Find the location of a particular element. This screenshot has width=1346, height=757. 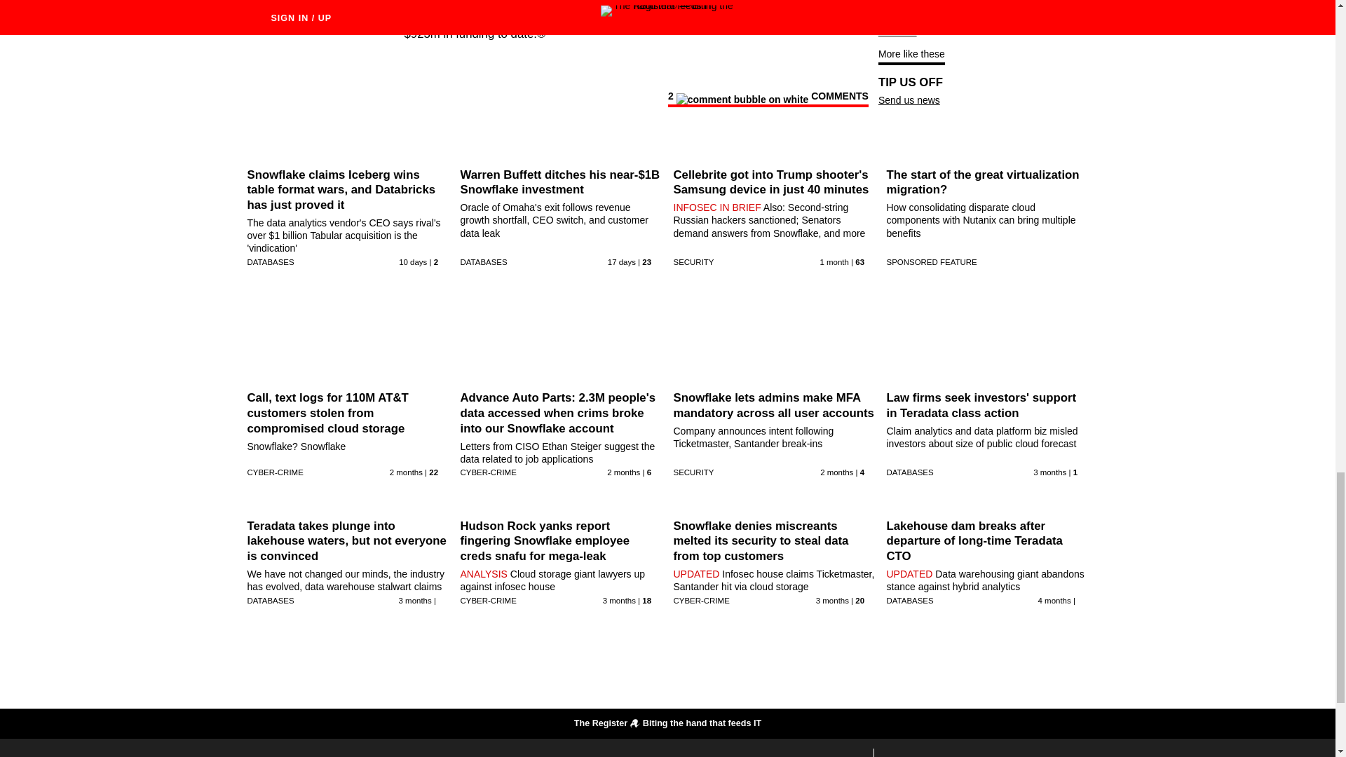

View comments on this article is located at coordinates (768, 98).